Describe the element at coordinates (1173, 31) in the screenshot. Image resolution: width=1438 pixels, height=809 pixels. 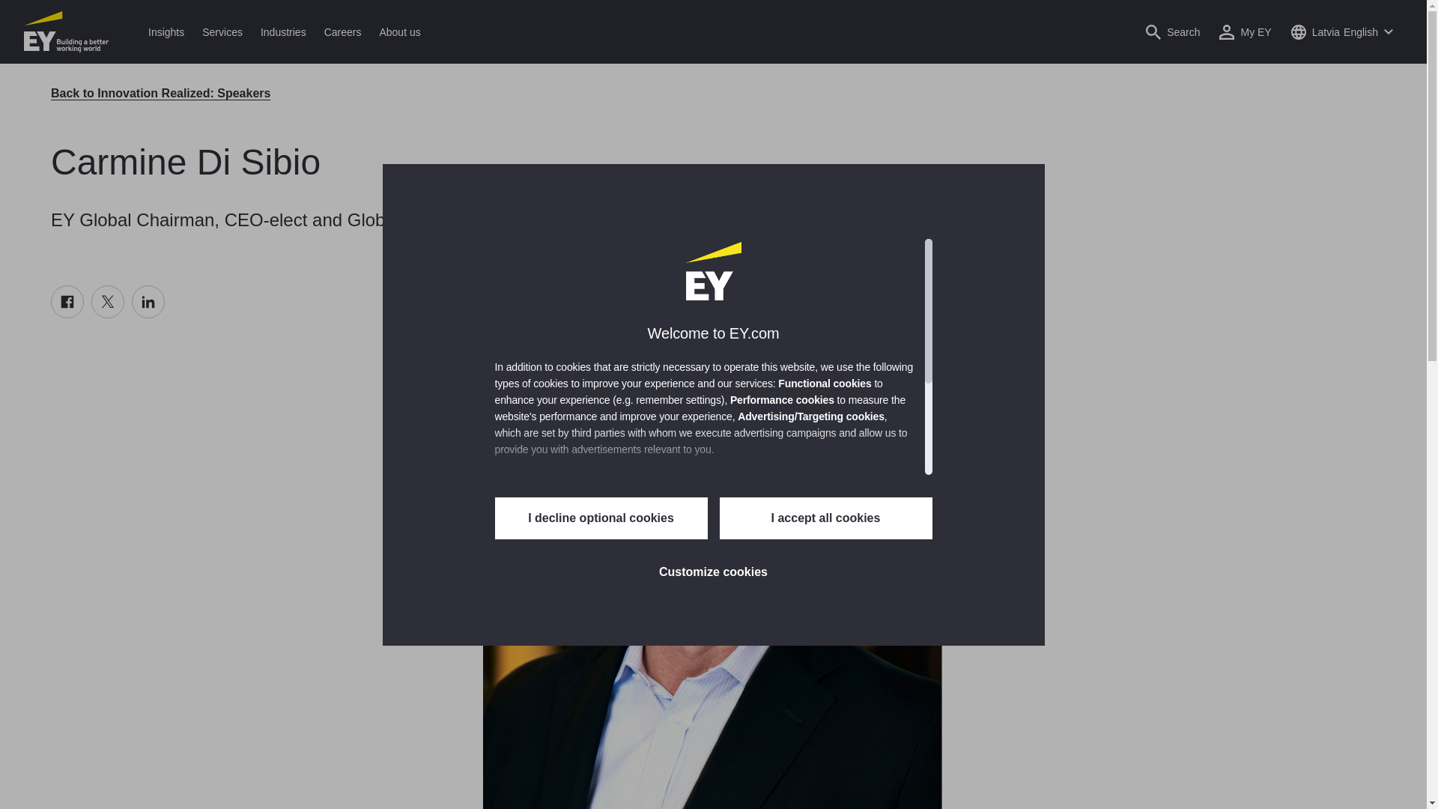
I see `Open search` at that location.